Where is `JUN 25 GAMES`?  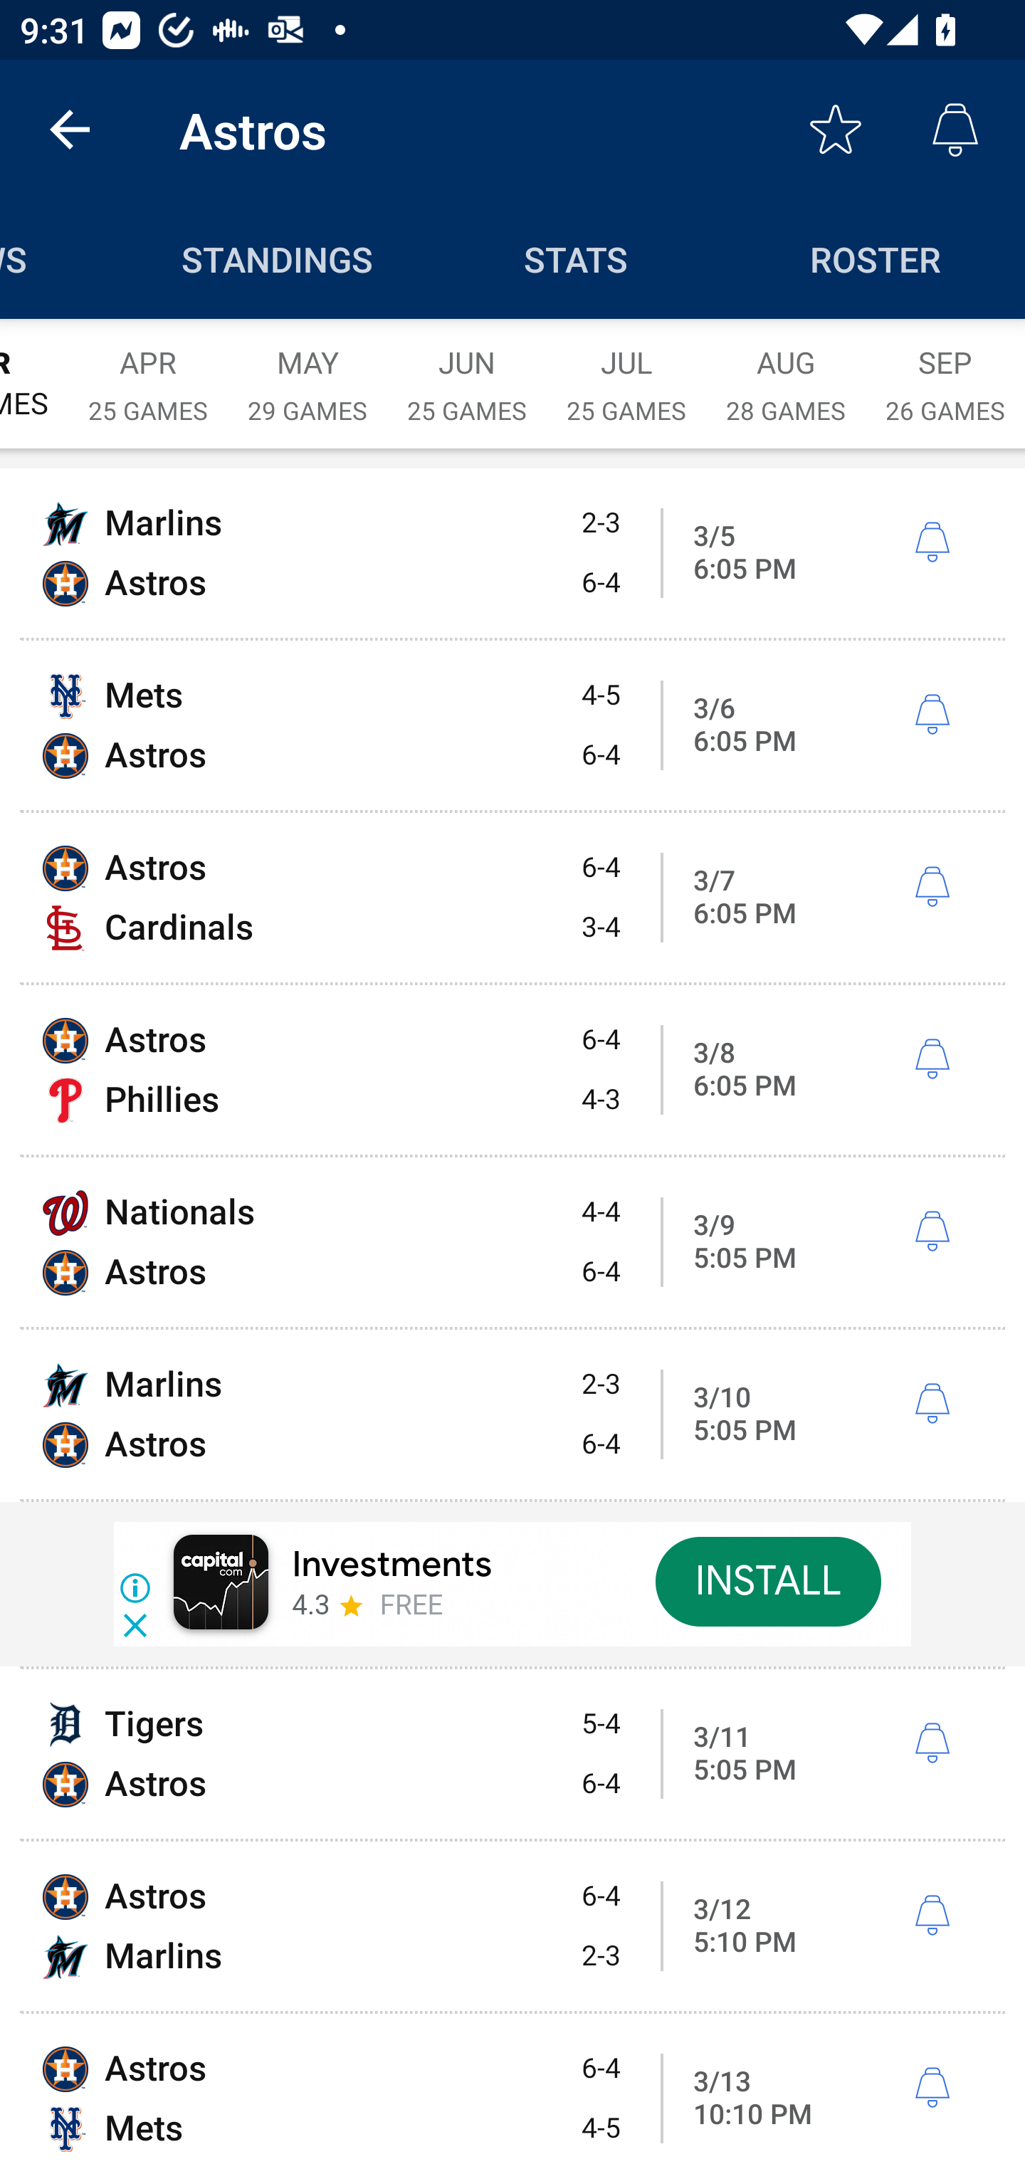 JUN 25 GAMES is located at coordinates (467, 370).